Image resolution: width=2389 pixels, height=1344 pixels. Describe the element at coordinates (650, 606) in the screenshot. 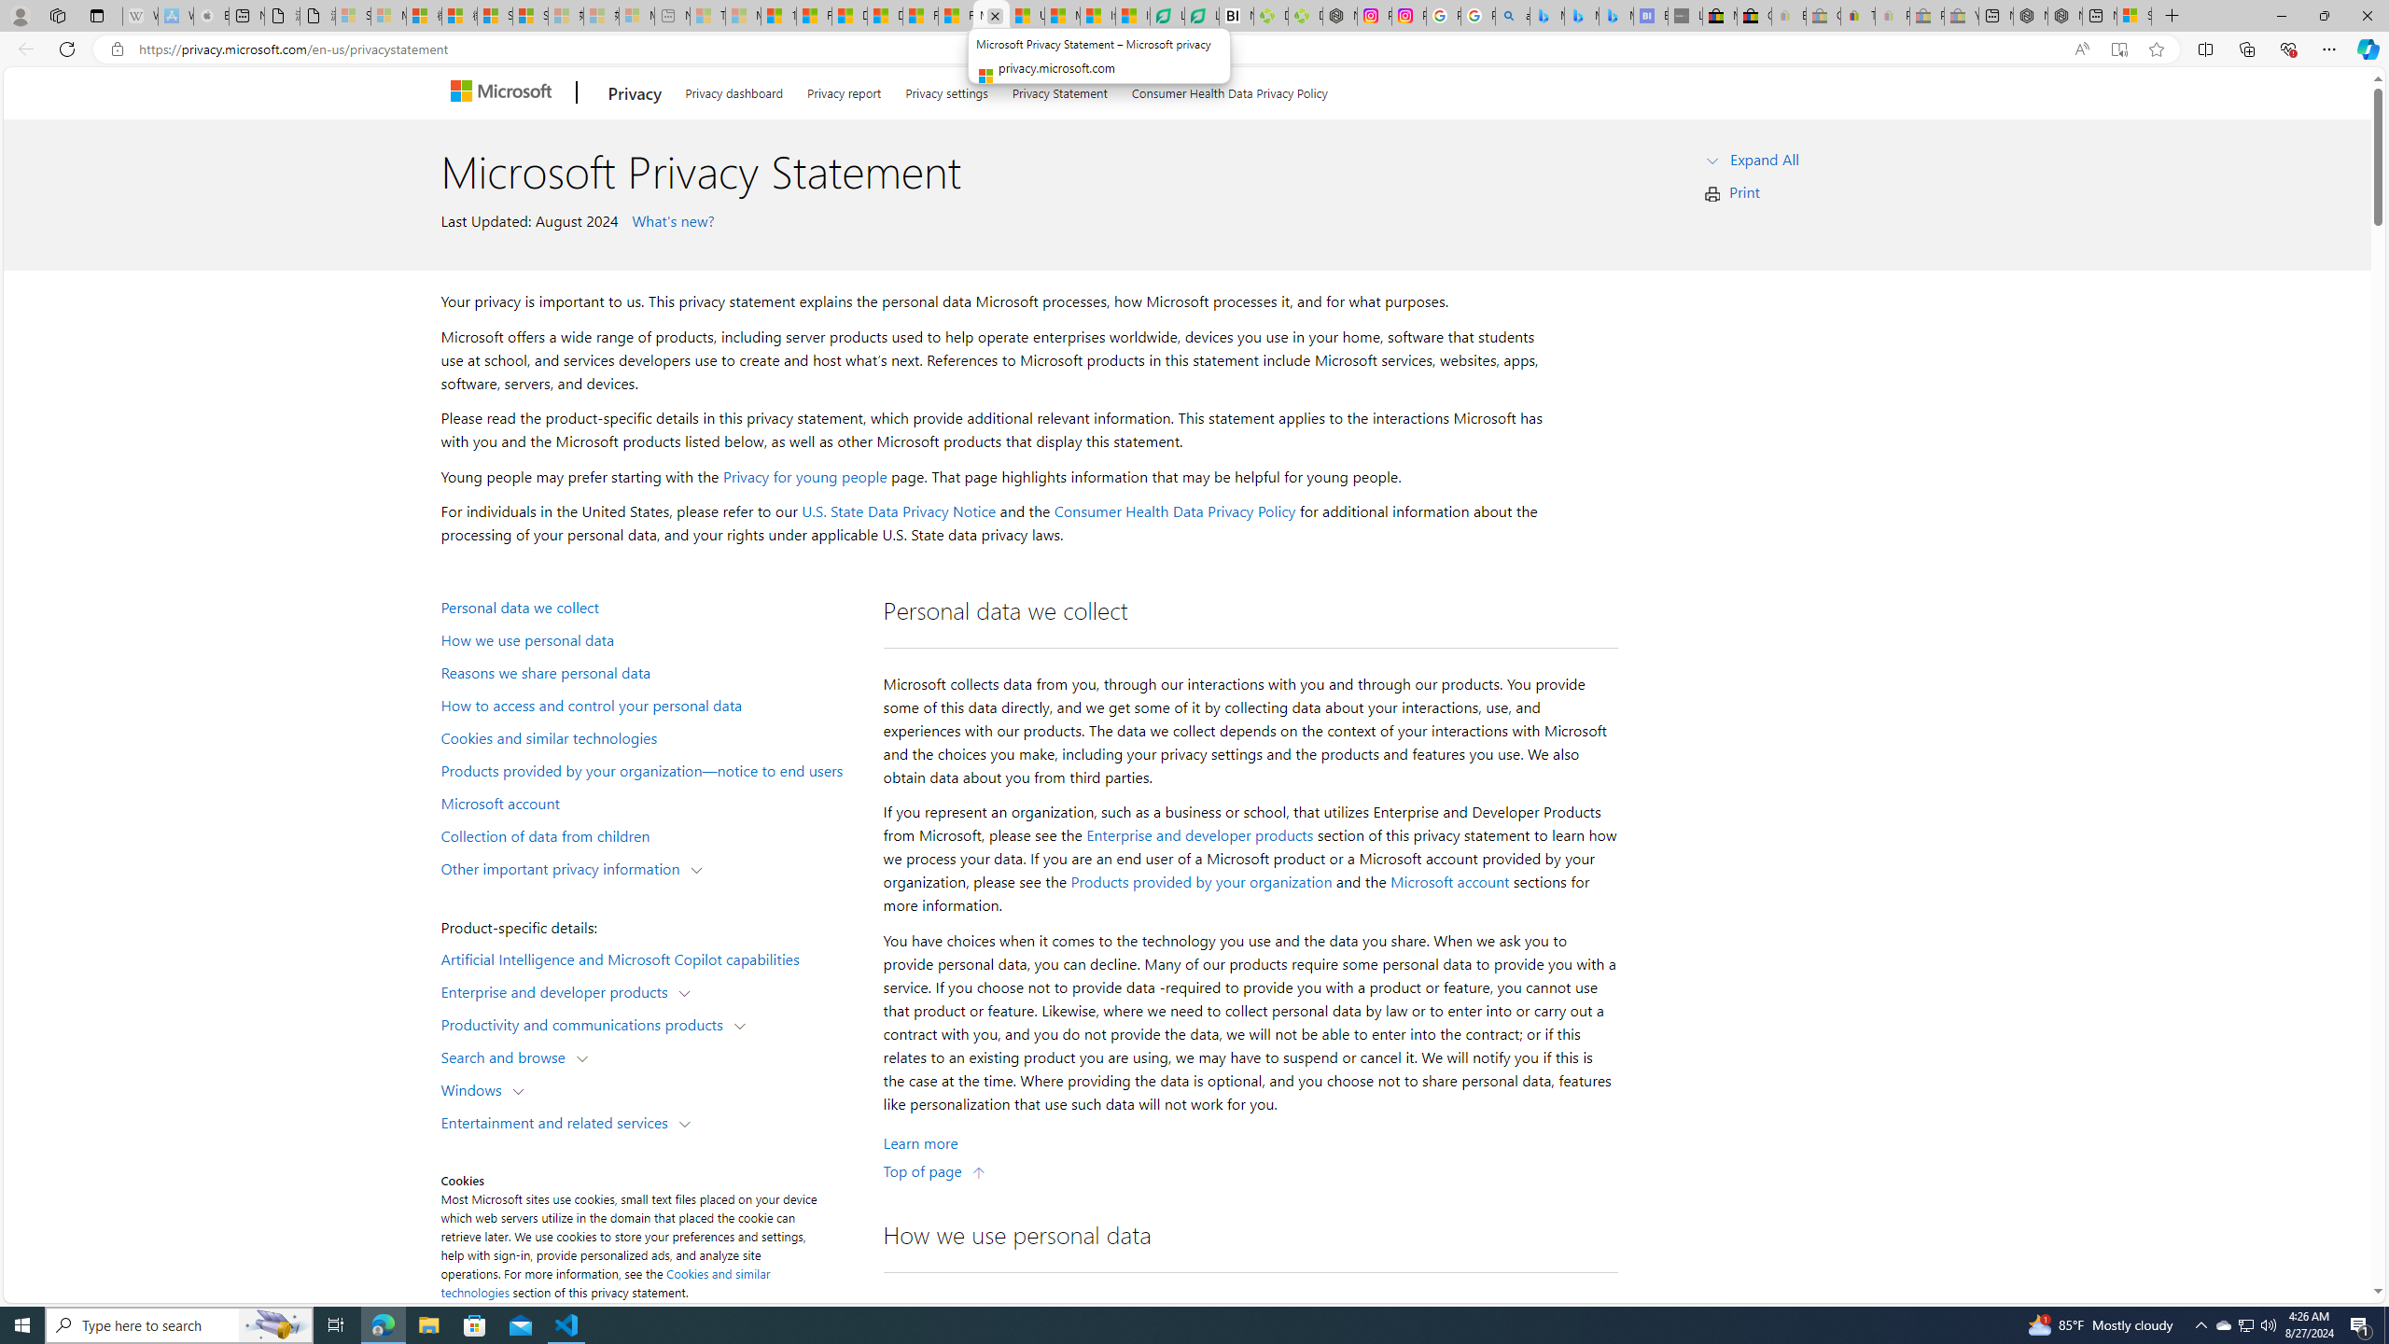

I see `Personal data we collect` at that location.